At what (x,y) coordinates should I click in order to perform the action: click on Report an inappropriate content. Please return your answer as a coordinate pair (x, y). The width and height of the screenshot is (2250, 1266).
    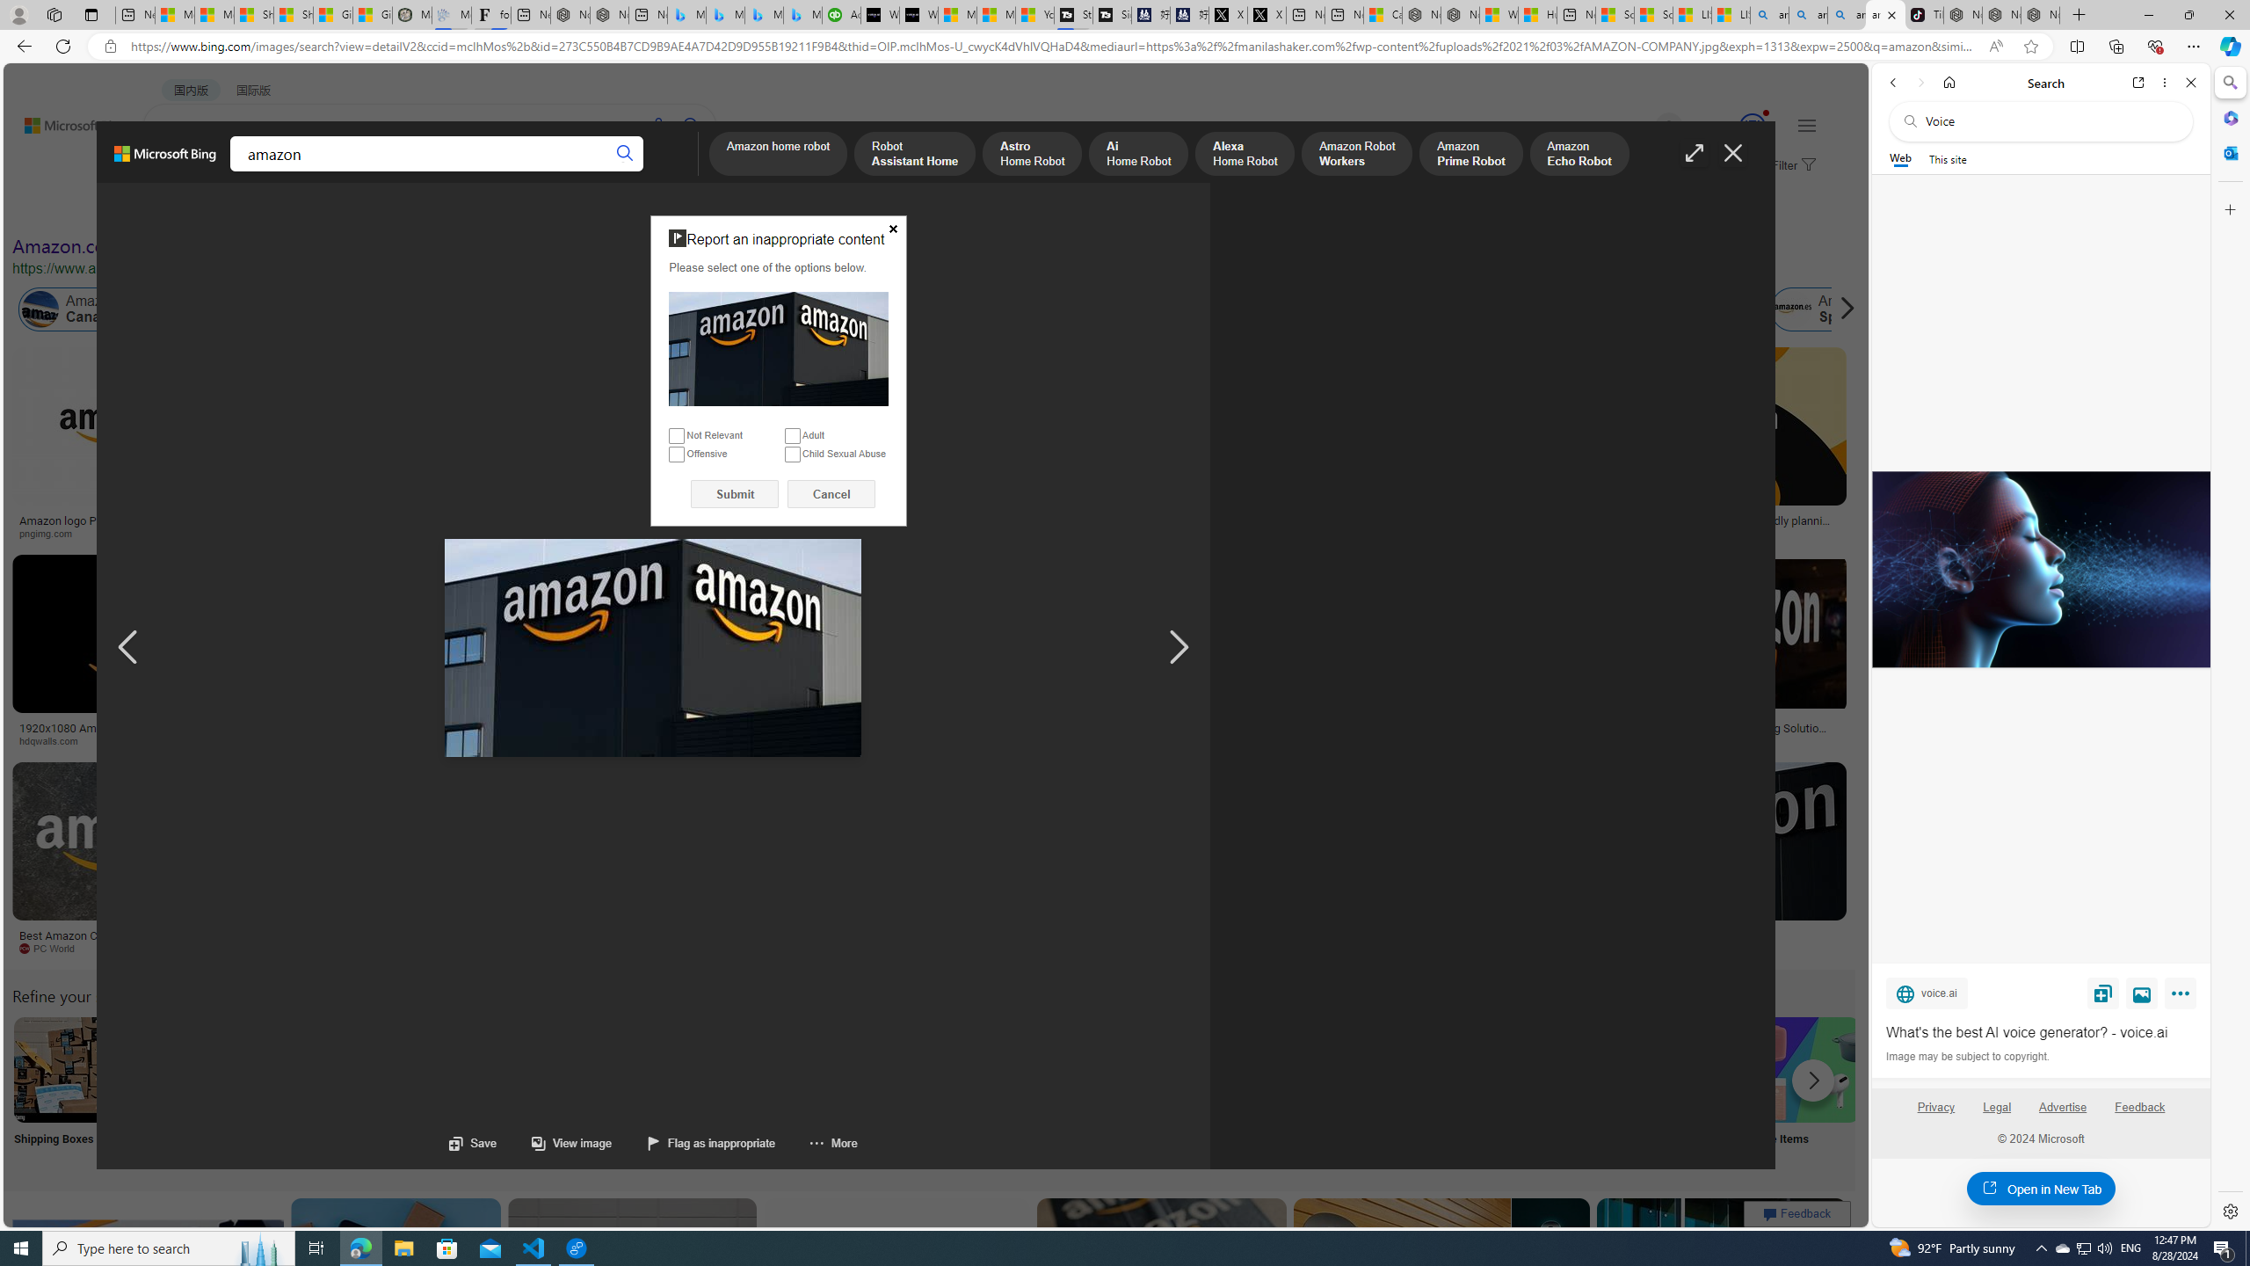
    Looking at the image, I should click on (779, 350).